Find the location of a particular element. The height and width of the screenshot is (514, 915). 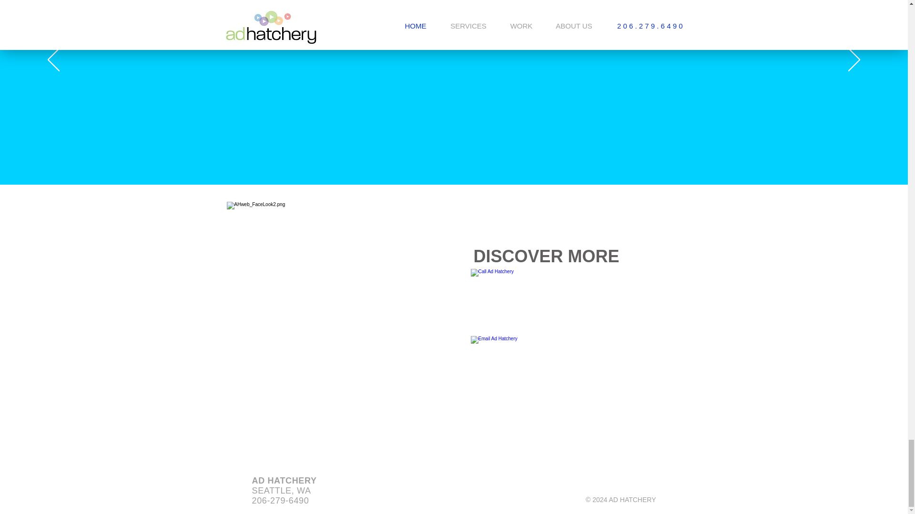

Call 206-279-6490 is located at coordinates (546, 306).